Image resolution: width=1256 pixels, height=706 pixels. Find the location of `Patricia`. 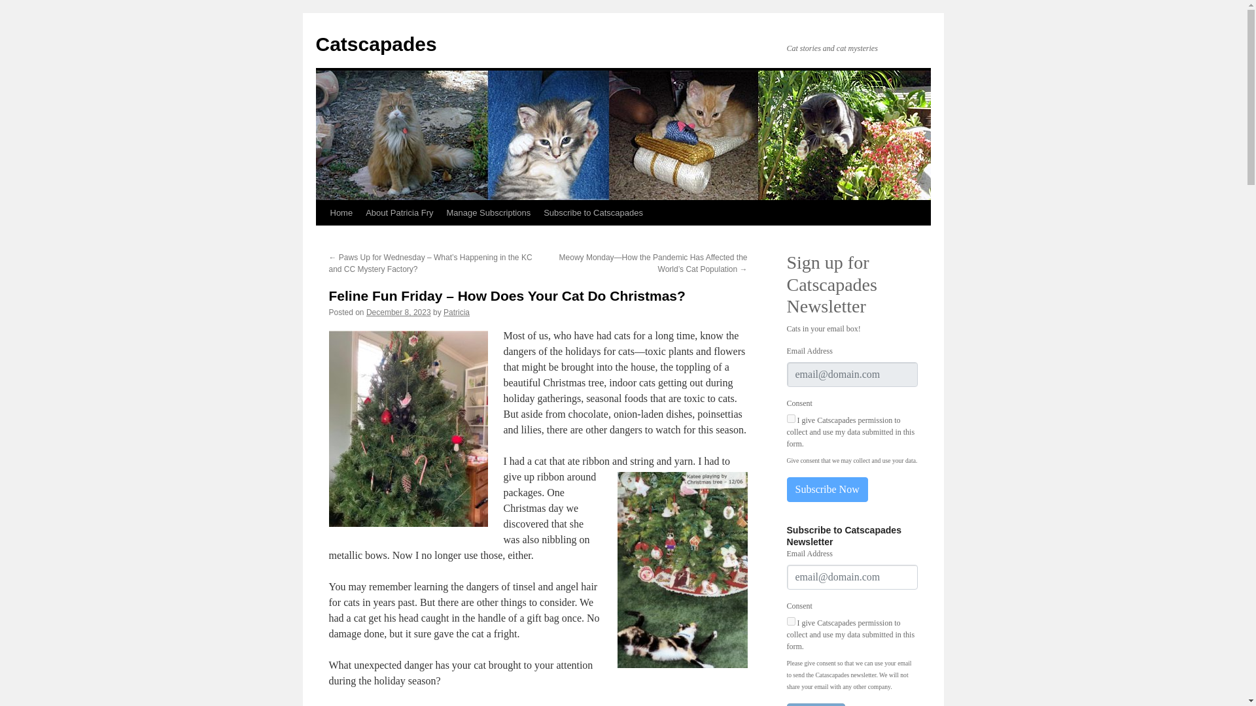

Patricia is located at coordinates (457, 312).